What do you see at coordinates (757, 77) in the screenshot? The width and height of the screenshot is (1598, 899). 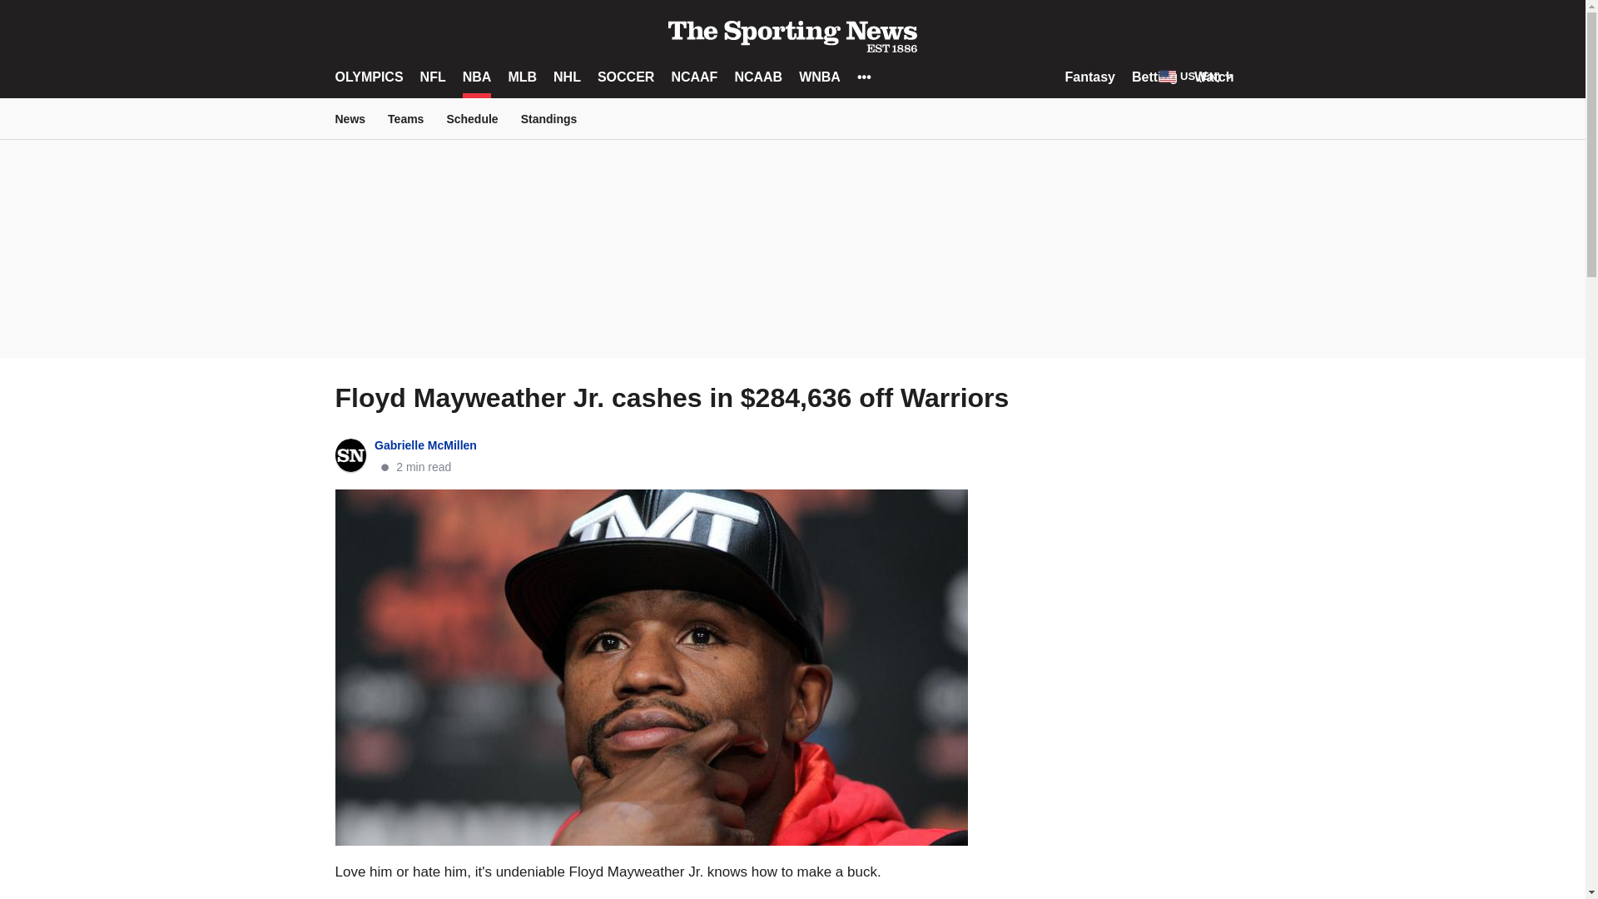 I see `NCAAB` at bounding box center [757, 77].